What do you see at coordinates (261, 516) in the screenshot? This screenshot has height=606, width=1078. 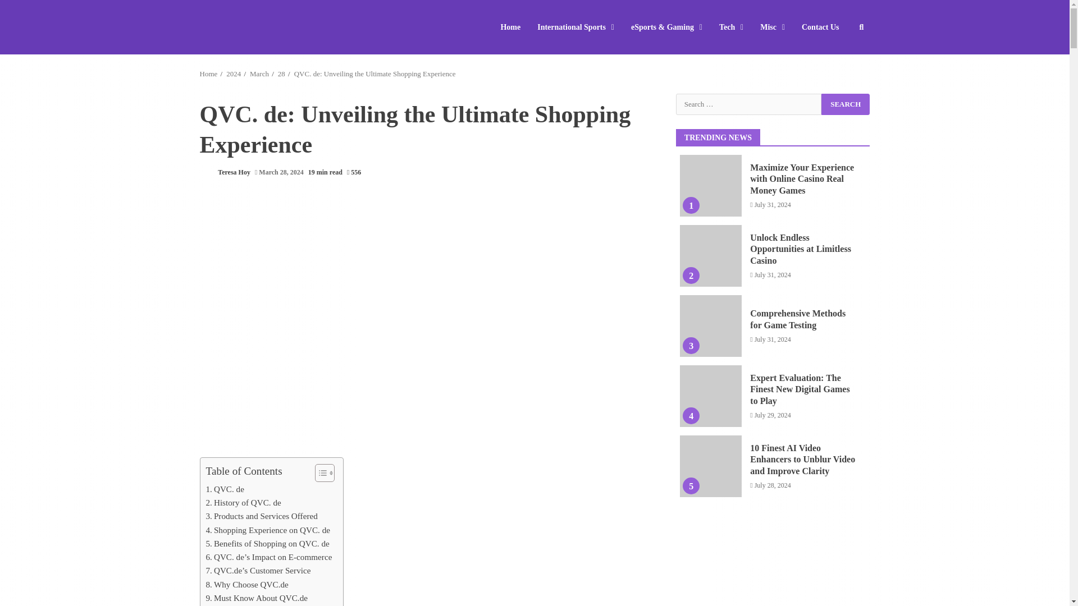 I see `Products and Services Offered` at bounding box center [261, 516].